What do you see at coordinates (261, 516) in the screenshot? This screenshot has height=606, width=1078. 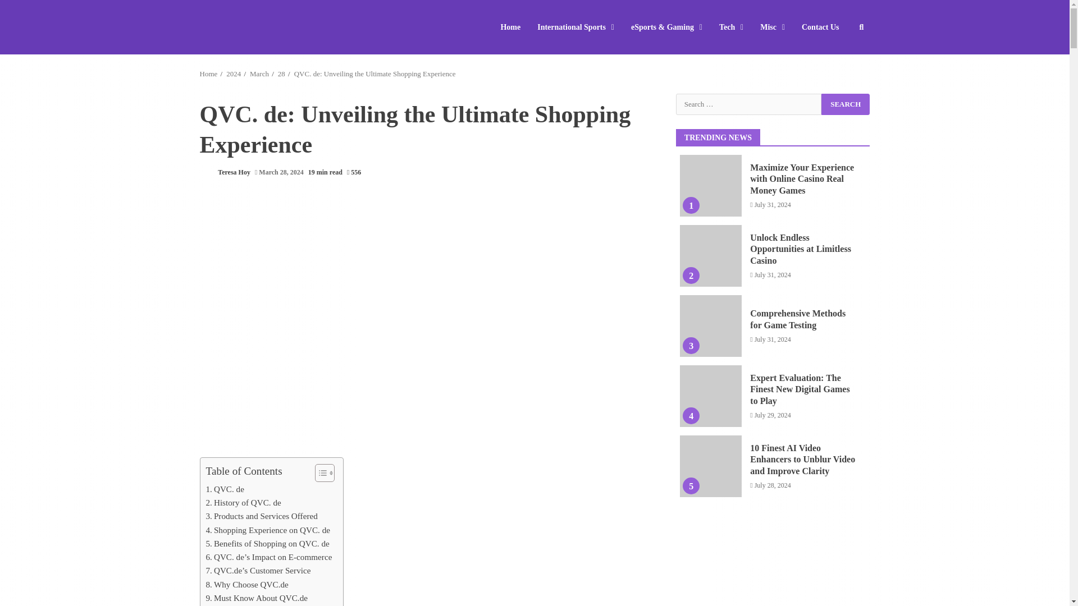 I see `Products and Services Offered` at bounding box center [261, 516].